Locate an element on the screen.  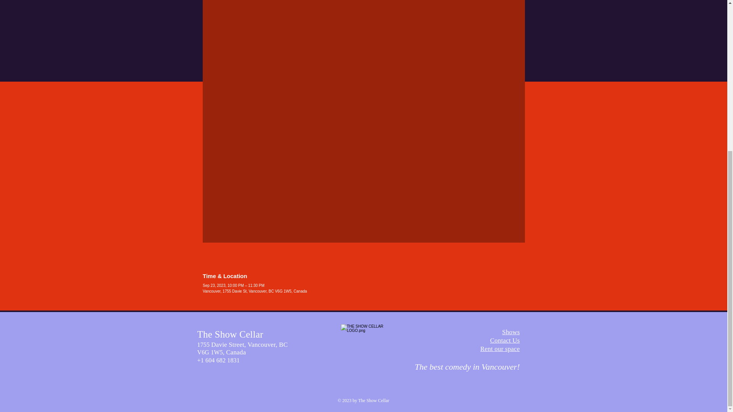
Shows is located at coordinates (511, 332).